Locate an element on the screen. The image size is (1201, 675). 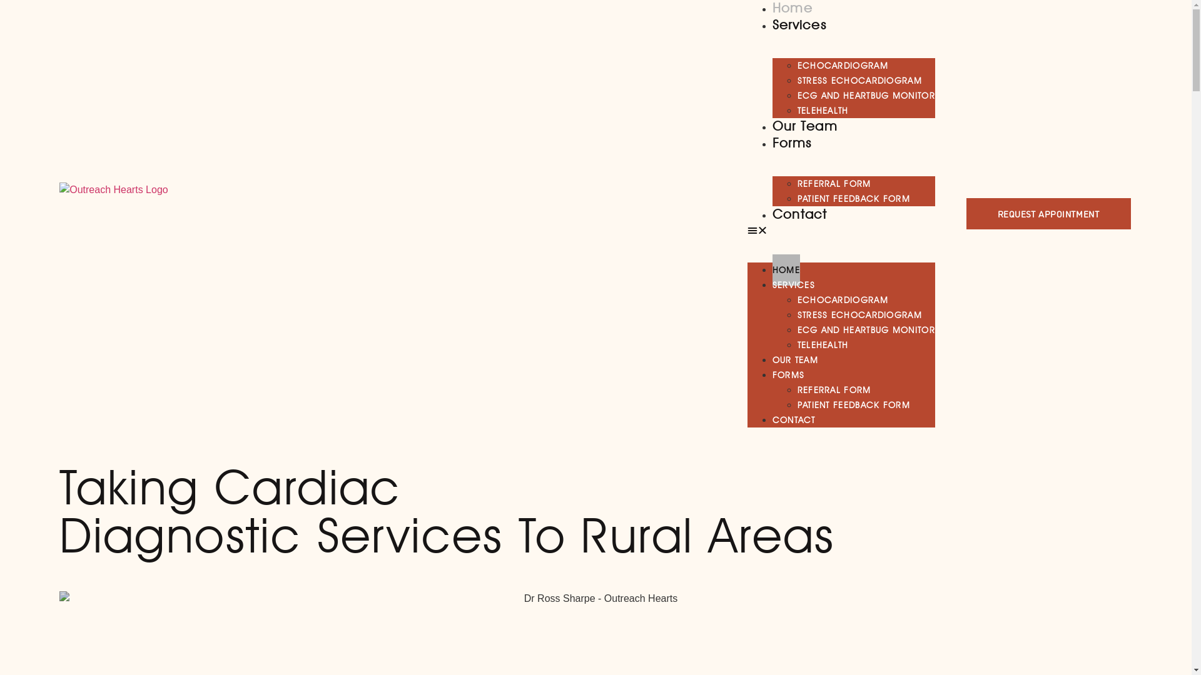
Services is located at coordinates (799, 25).